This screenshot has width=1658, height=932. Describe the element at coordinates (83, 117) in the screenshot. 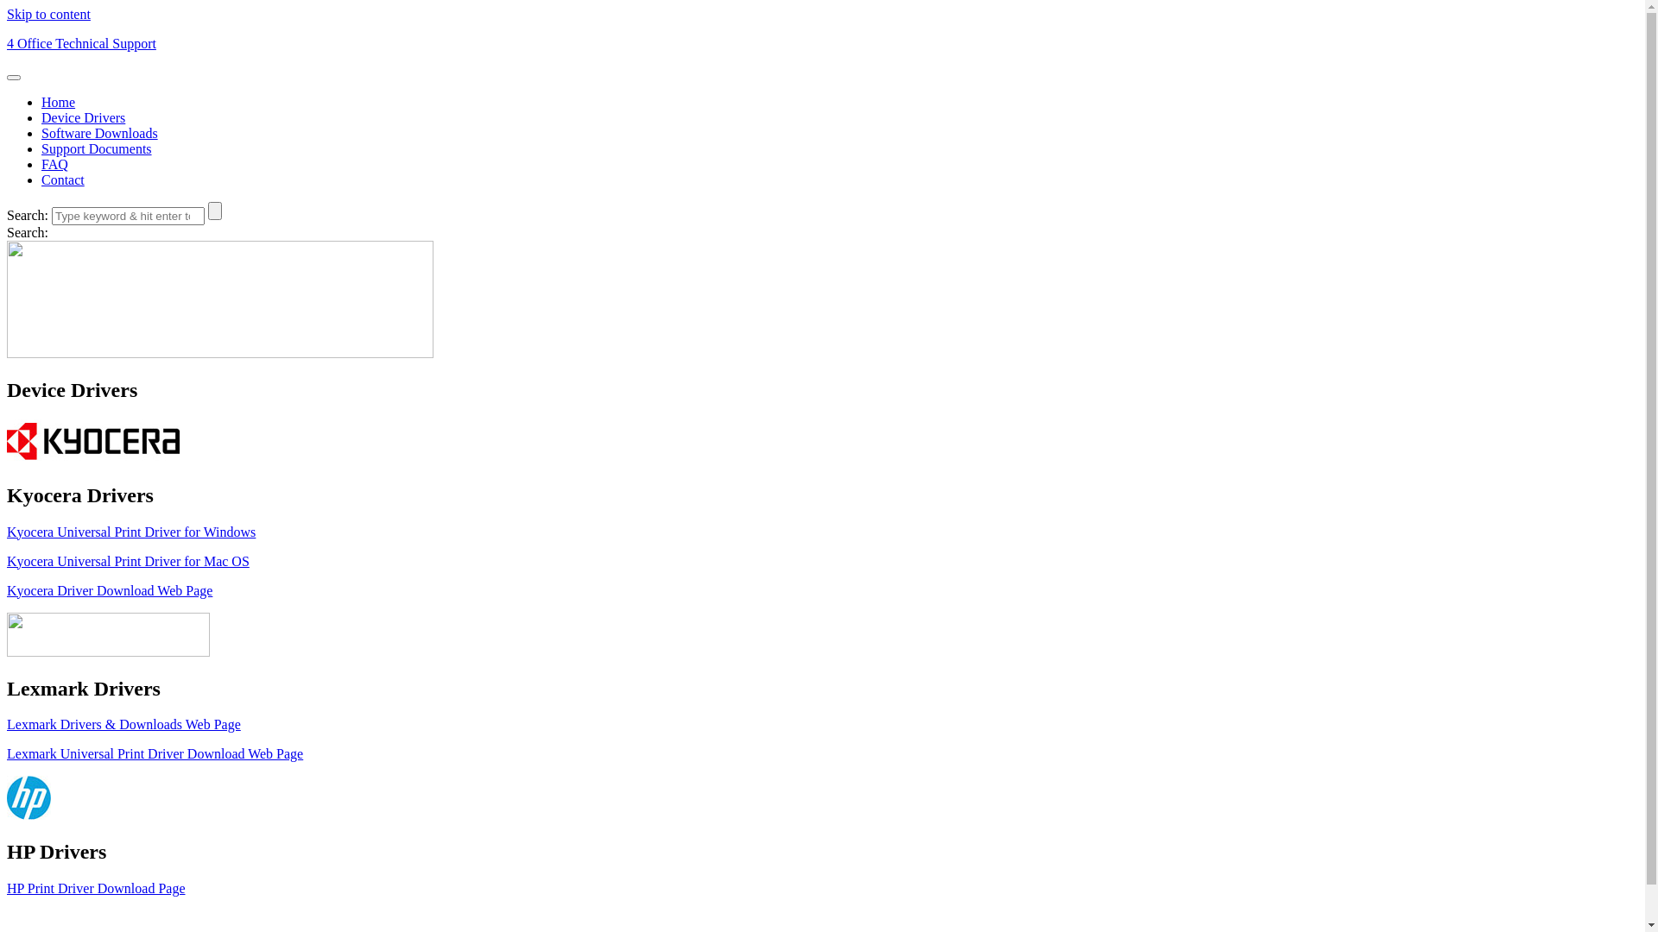

I see `Device Drivers` at that location.